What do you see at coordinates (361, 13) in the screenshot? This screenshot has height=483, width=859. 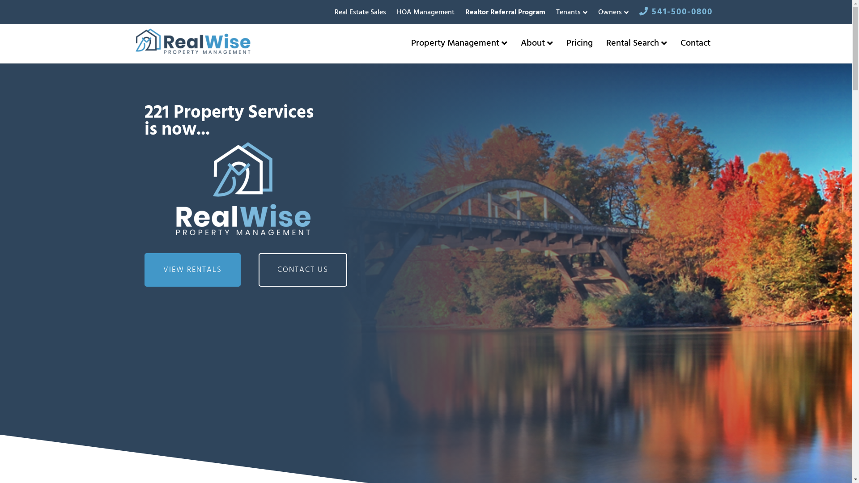 I see `Real Estate Sales` at bounding box center [361, 13].